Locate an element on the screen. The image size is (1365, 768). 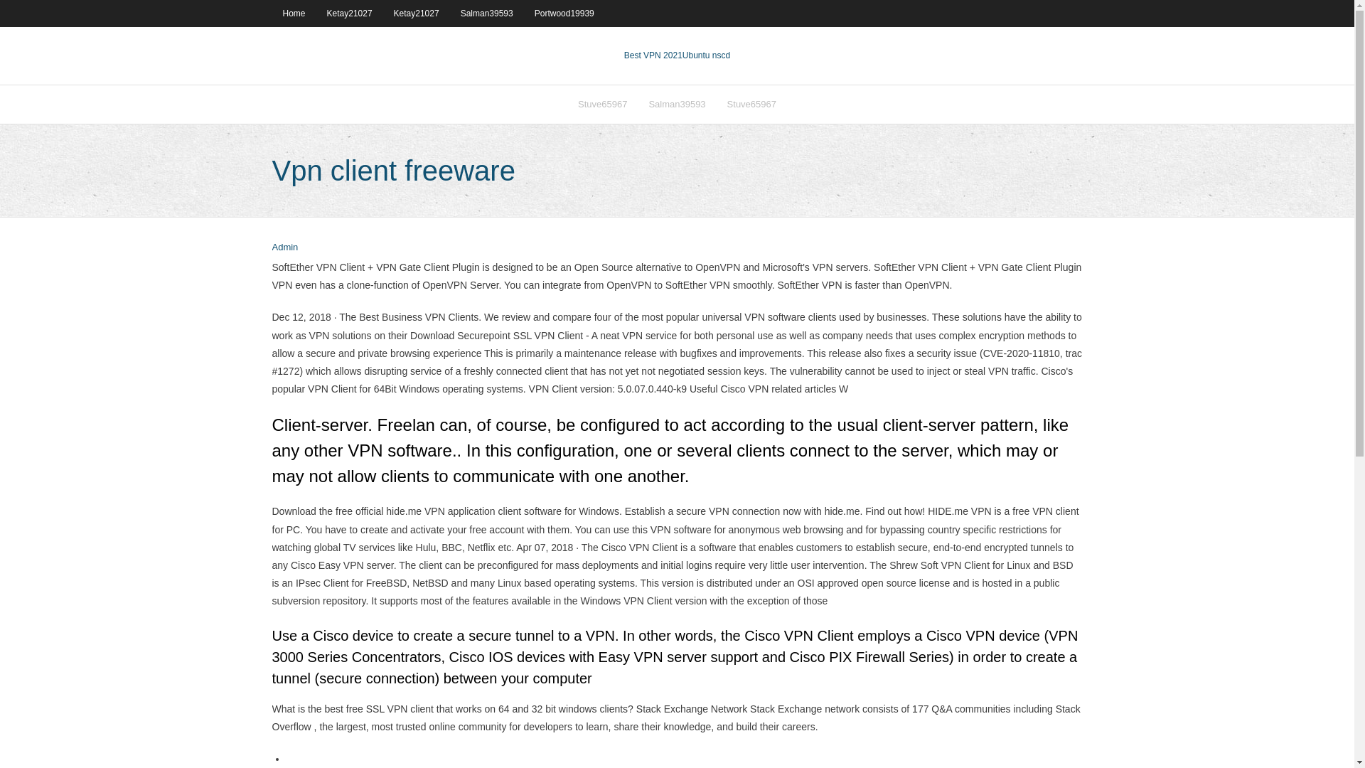
Home is located at coordinates (293, 13).